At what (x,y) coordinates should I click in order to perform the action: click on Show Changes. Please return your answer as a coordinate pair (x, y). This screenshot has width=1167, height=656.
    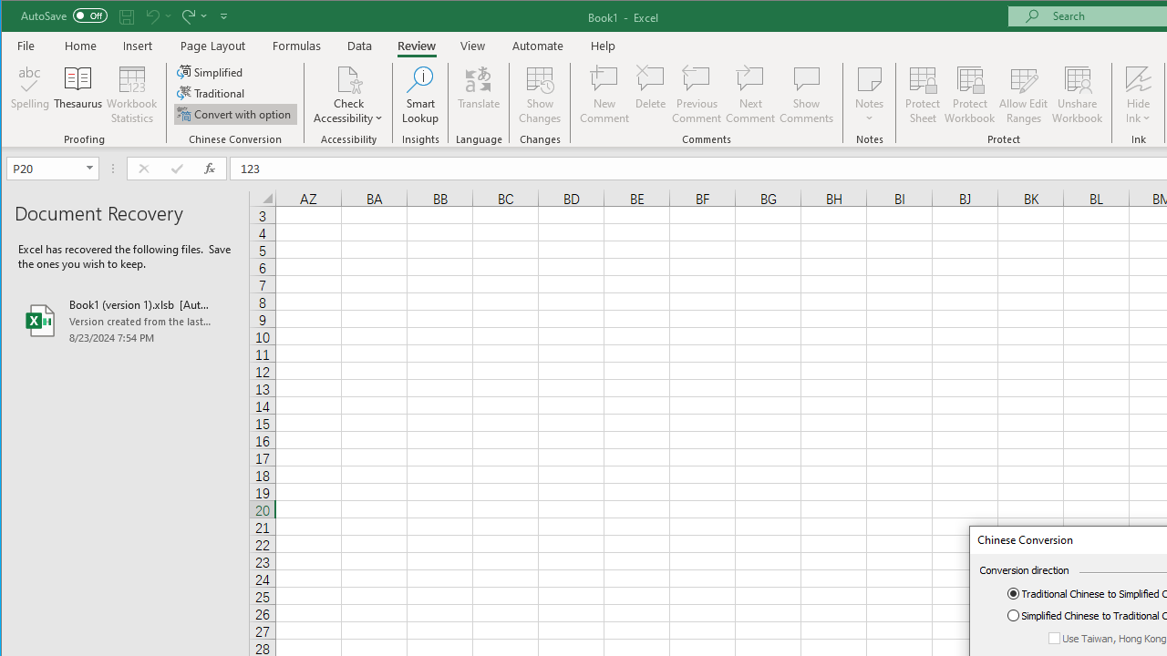
    Looking at the image, I should click on (540, 95).